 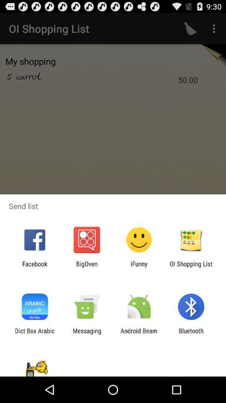 I want to click on scroll until facebook, so click(x=35, y=267).